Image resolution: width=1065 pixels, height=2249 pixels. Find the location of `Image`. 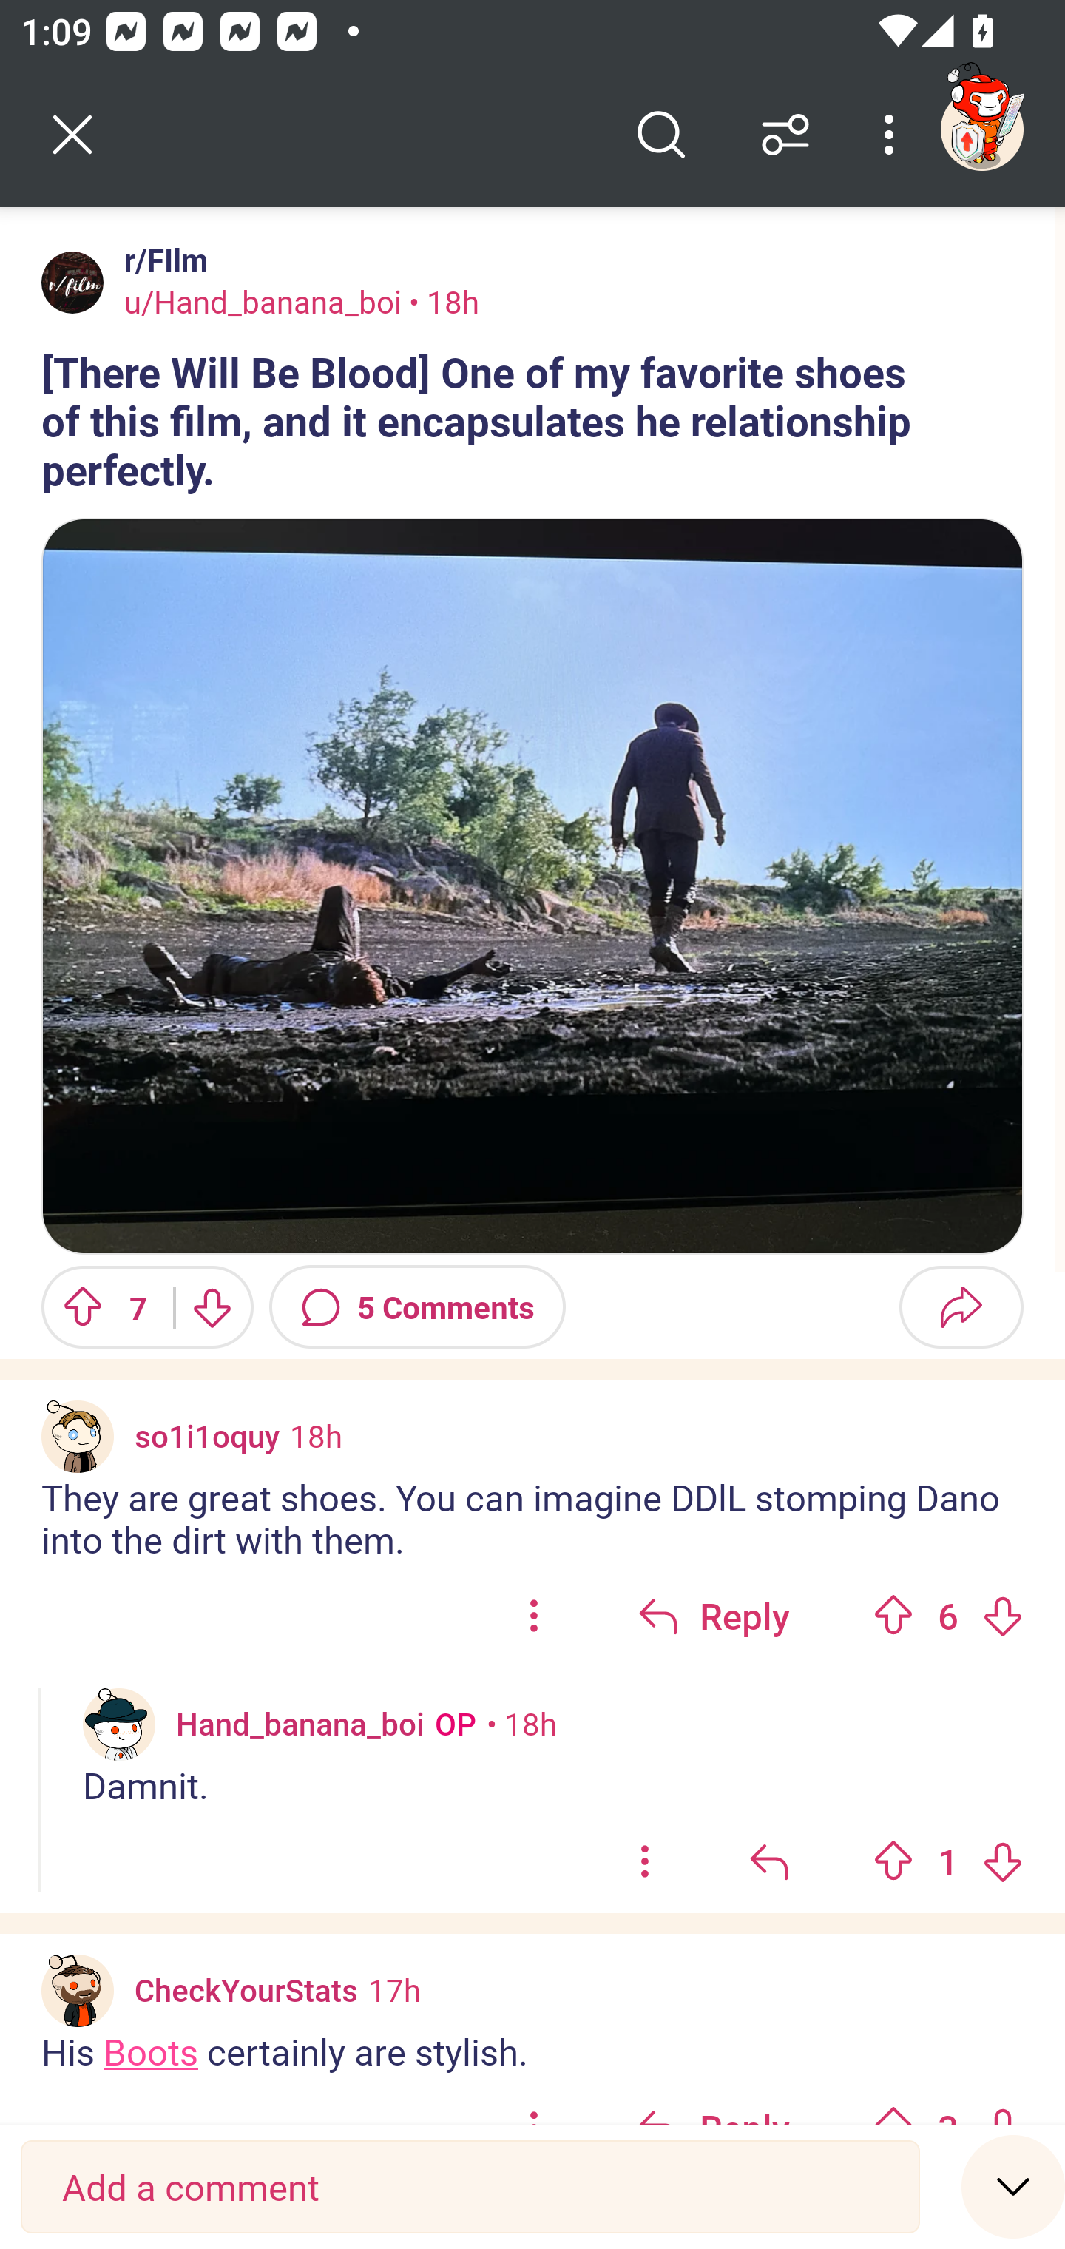

Image is located at coordinates (532, 886).